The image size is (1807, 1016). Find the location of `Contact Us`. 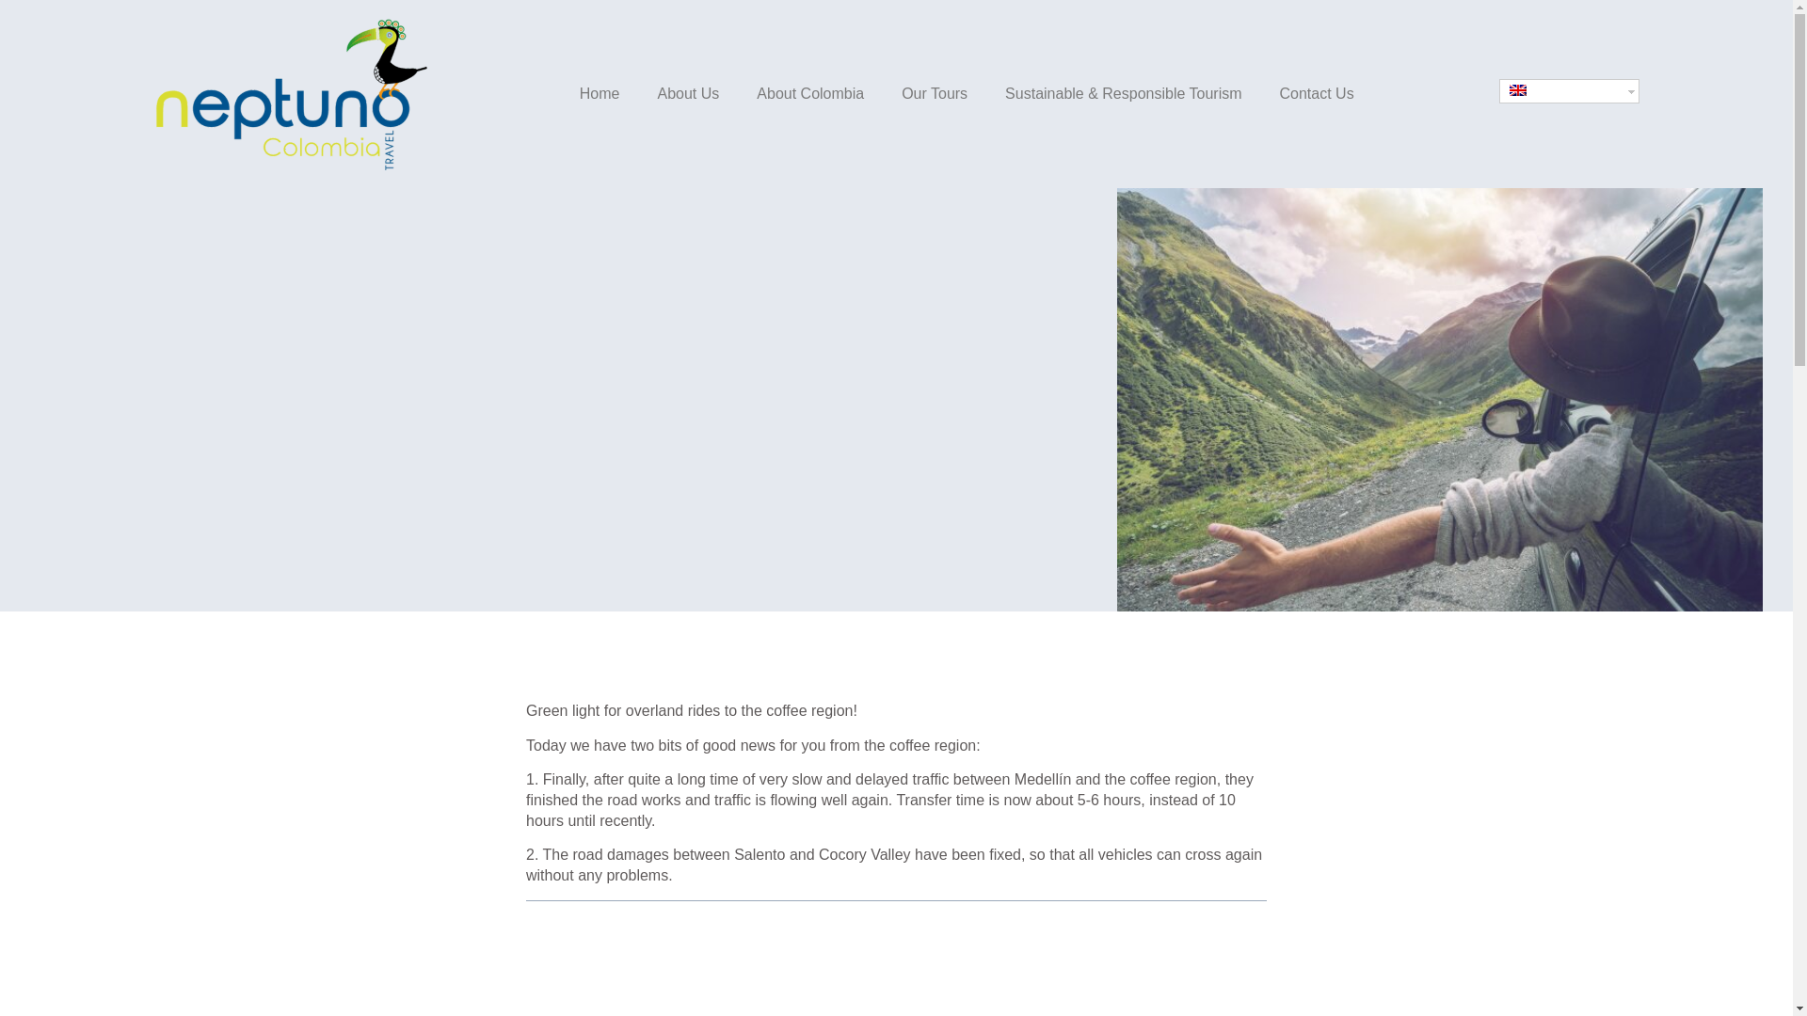

Contact Us is located at coordinates (1318, 93).